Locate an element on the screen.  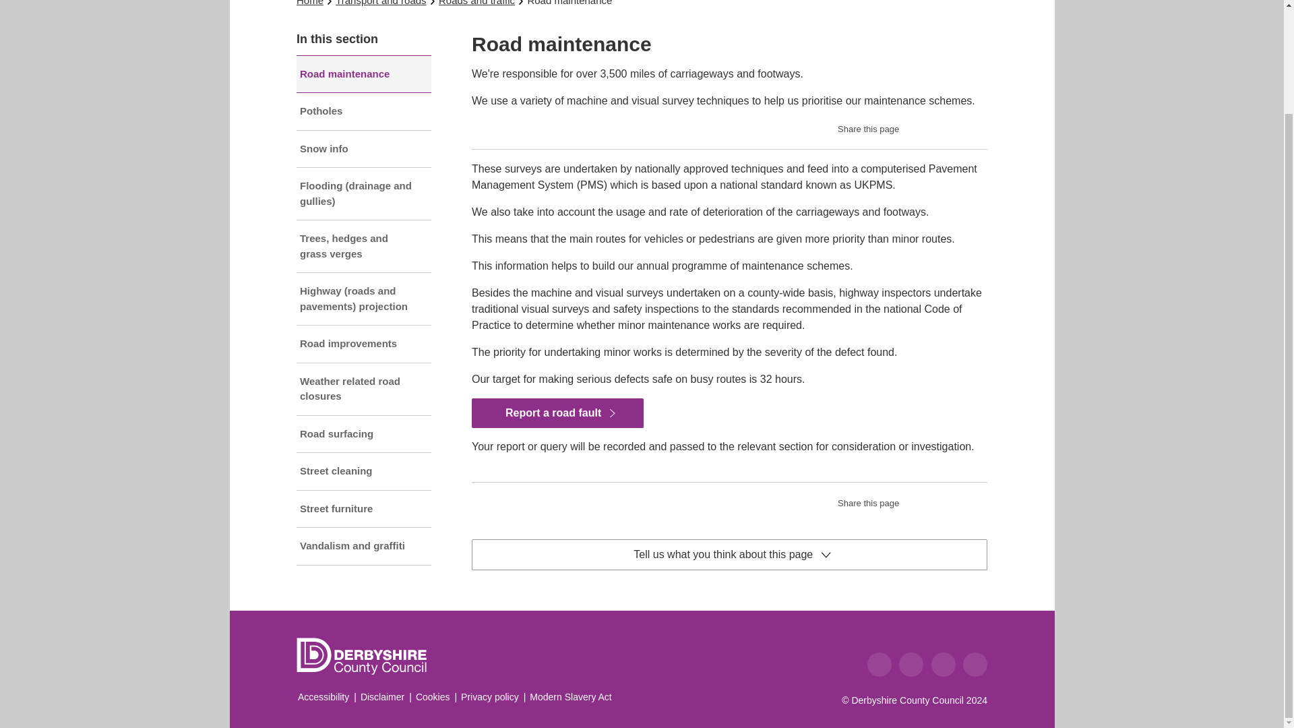
Vandalism and graffiti is located at coordinates (363, 546).